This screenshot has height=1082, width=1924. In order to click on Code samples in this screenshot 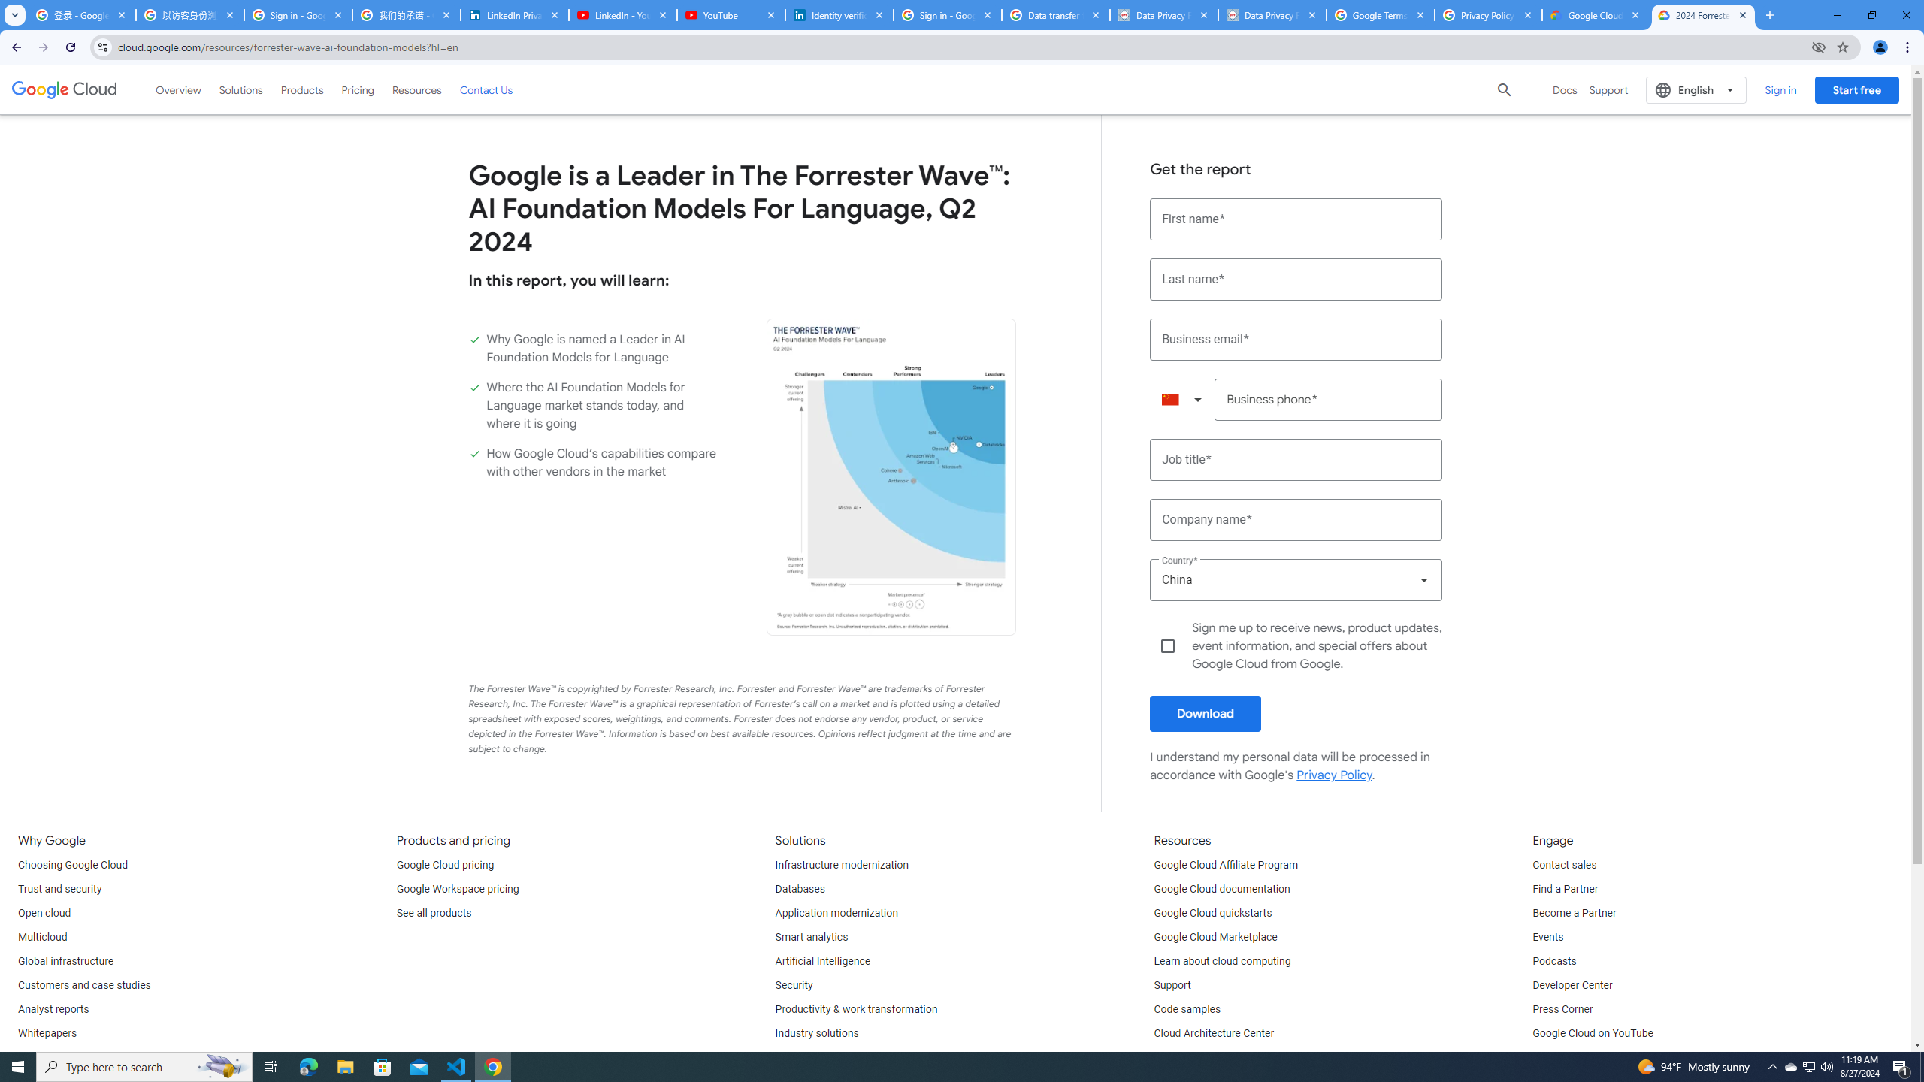, I will do `click(1187, 1009)`.